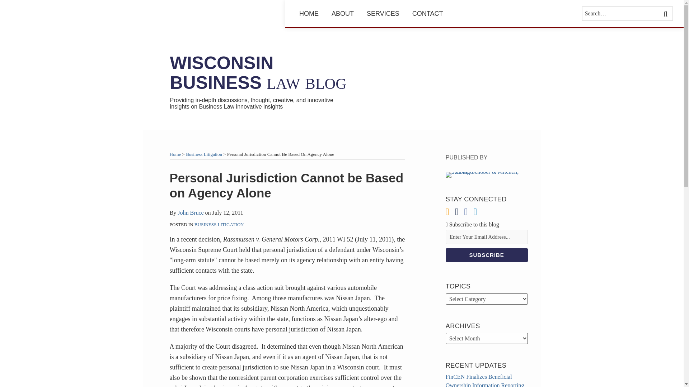 The height and width of the screenshot is (387, 689). I want to click on John Bruce, so click(190, 212).